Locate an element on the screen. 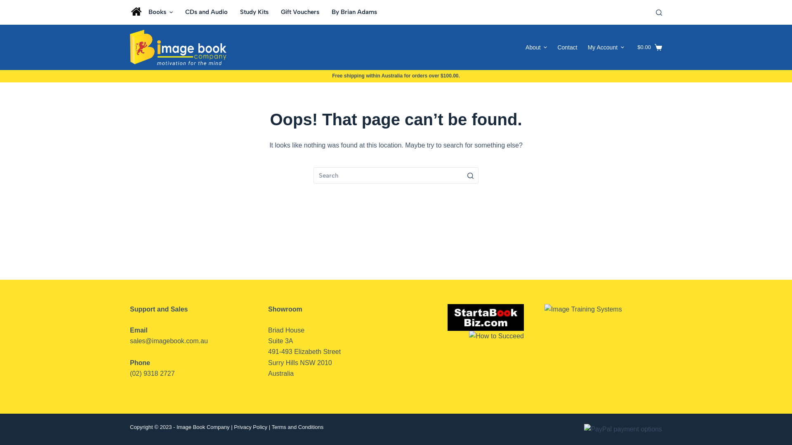 The width and height of the screenshot is (792, 445). About is located at coordinates (536, 47).